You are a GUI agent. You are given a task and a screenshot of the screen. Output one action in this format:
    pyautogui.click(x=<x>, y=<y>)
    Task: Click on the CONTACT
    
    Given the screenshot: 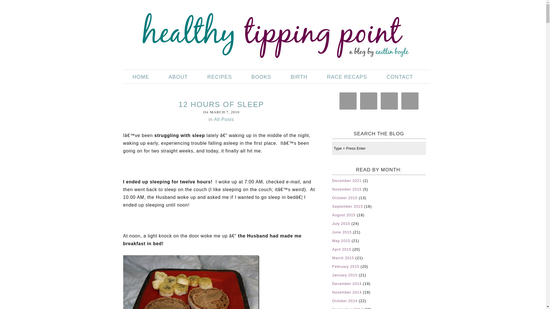 What is the action you would take?
    pyautogui.click(x=400, y=77)
    